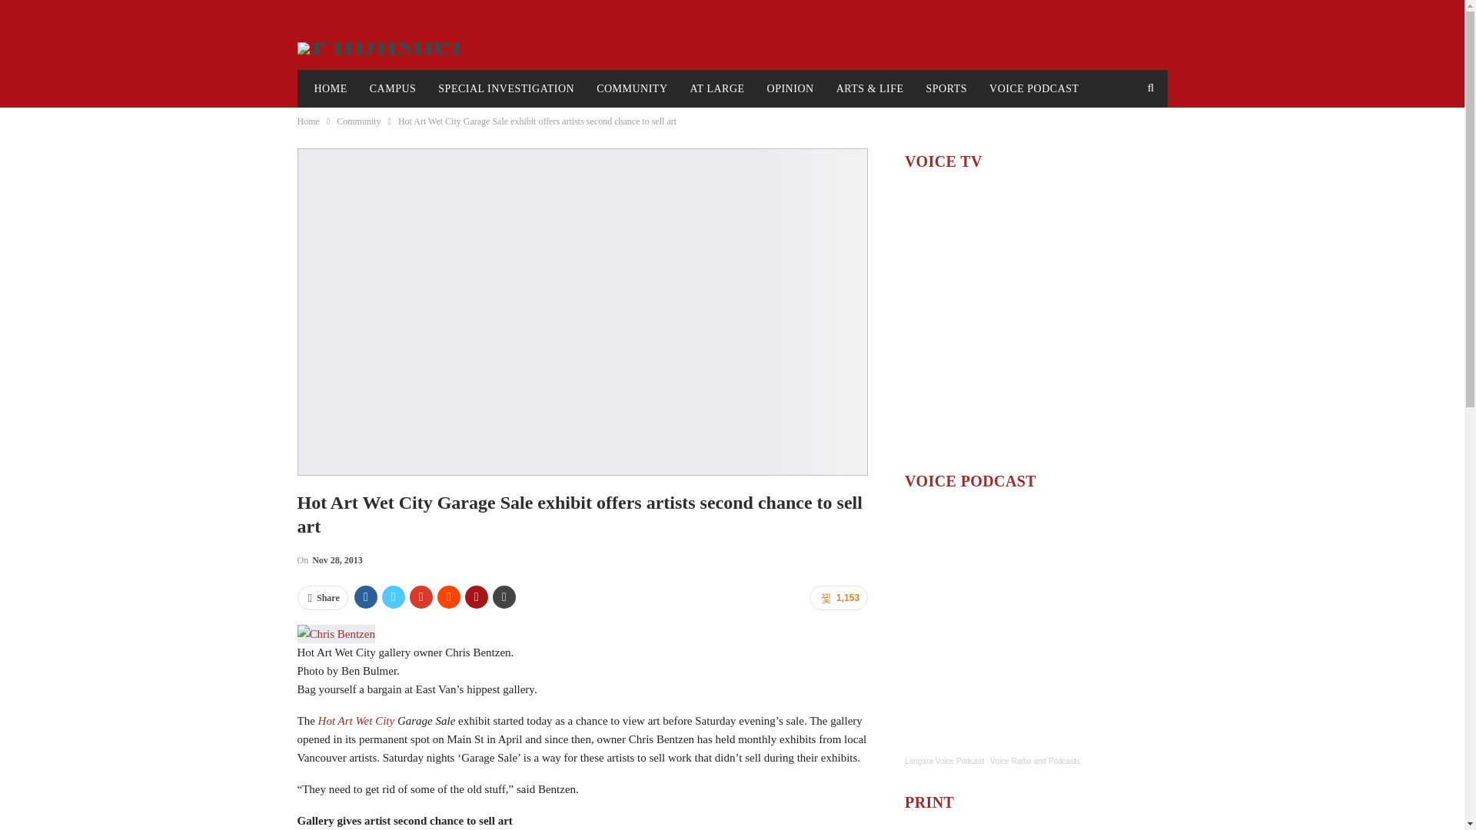 This screenshot has height=830, width=1476. I want to click on Hot Art Wet City, so click(357, 721).